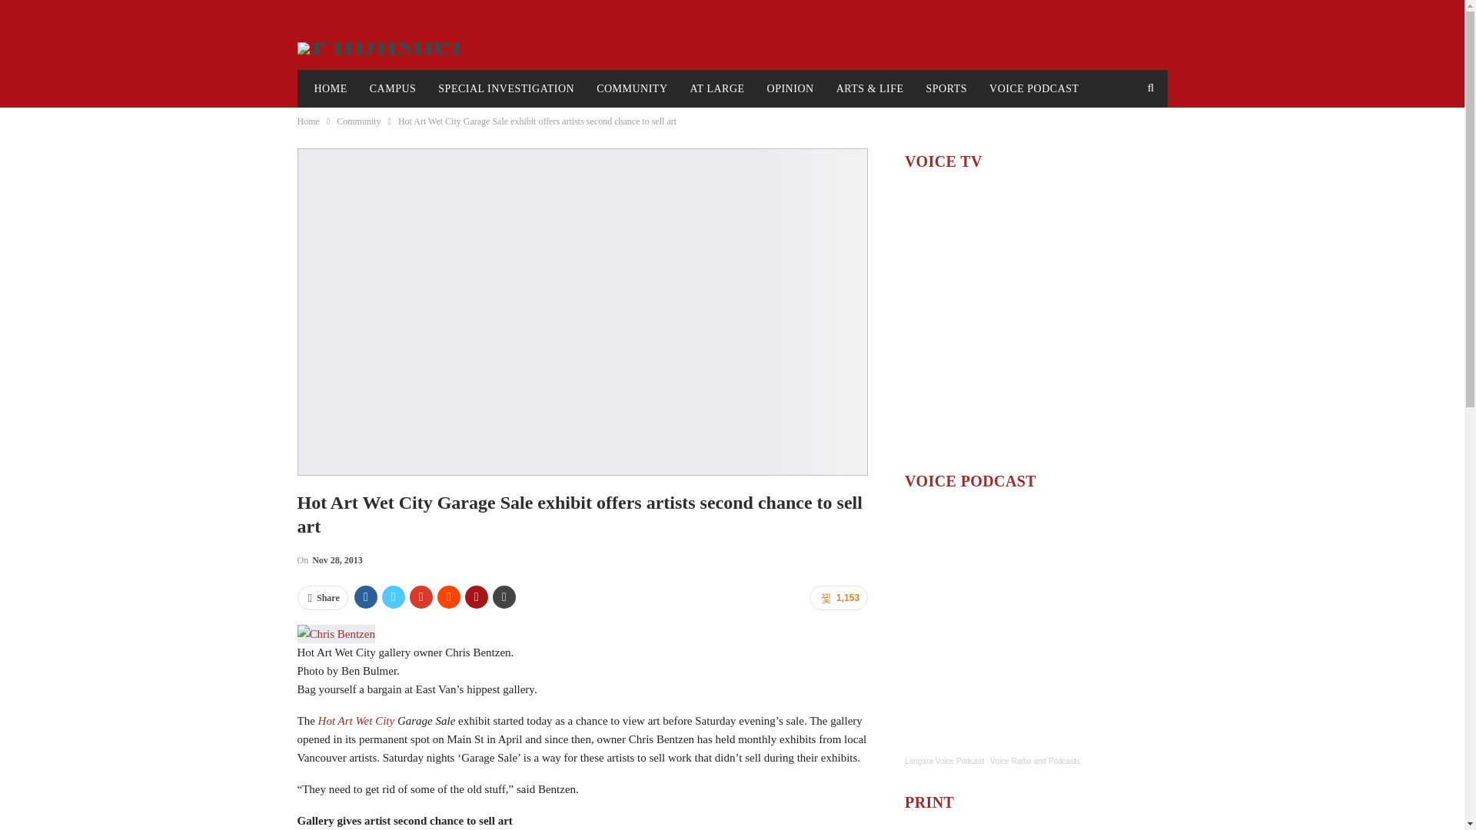 This screenshot has height=830, width=1476. I want to click on Hot Art Wet City, so click(357, 721).